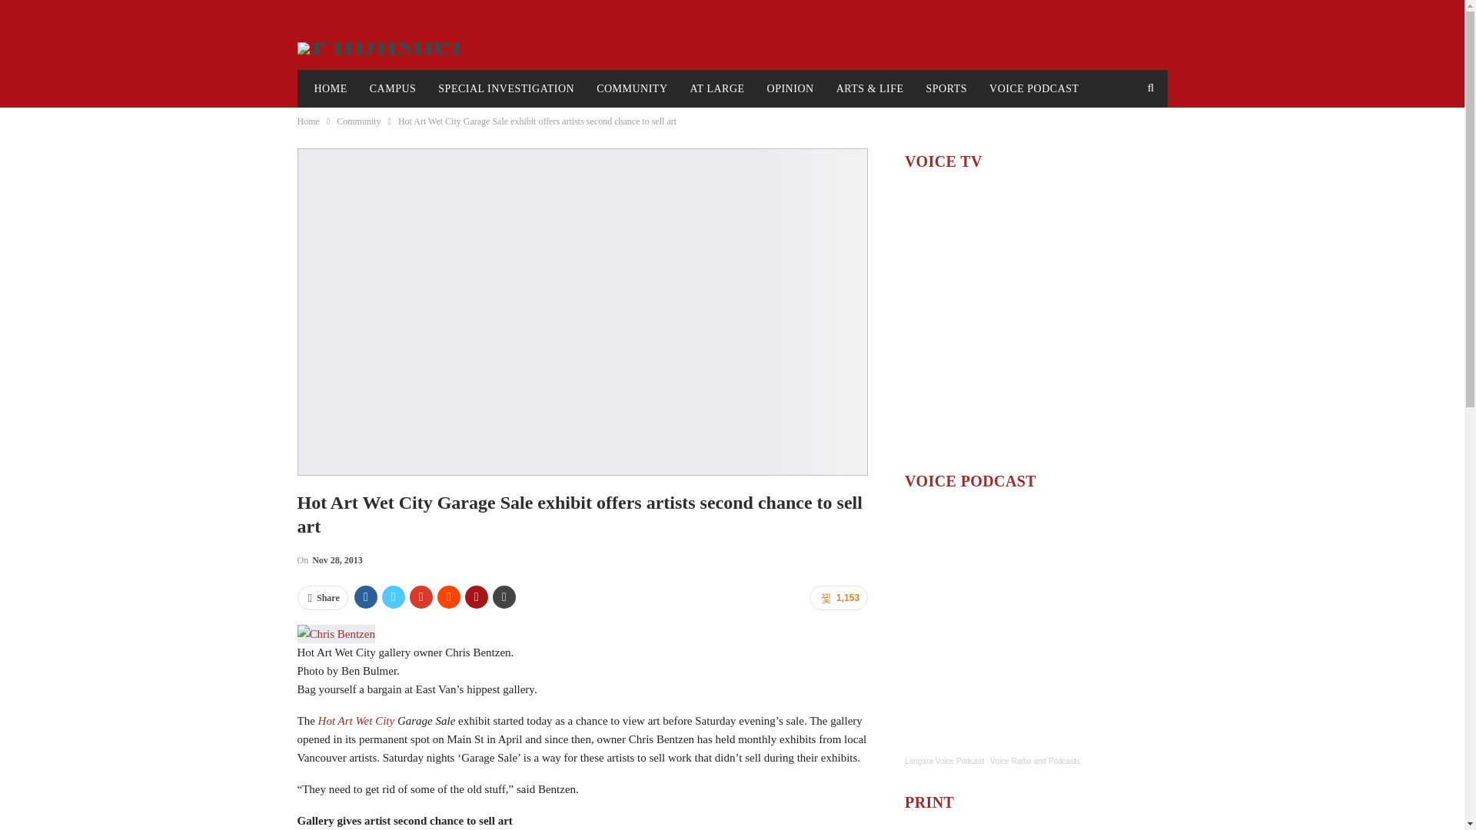 This screenshot has height=830, width=1476. I want to click on Hot Art Wet City, so click(357, 721).